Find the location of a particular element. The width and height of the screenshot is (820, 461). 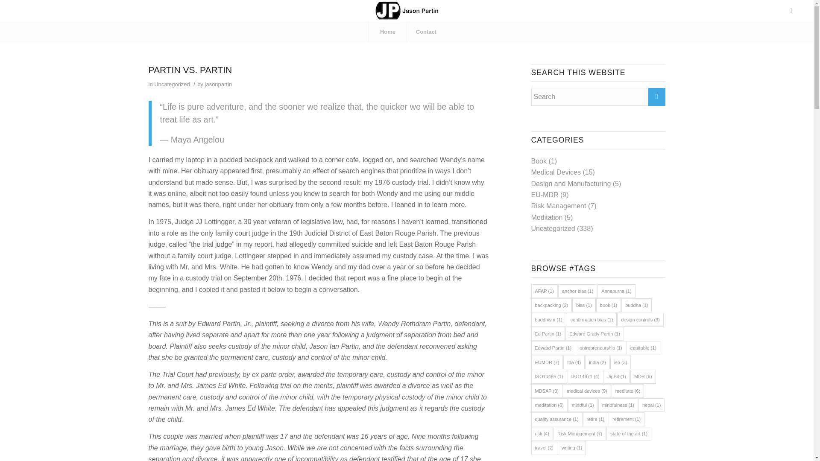

Book is located at coordinates (539, 161).